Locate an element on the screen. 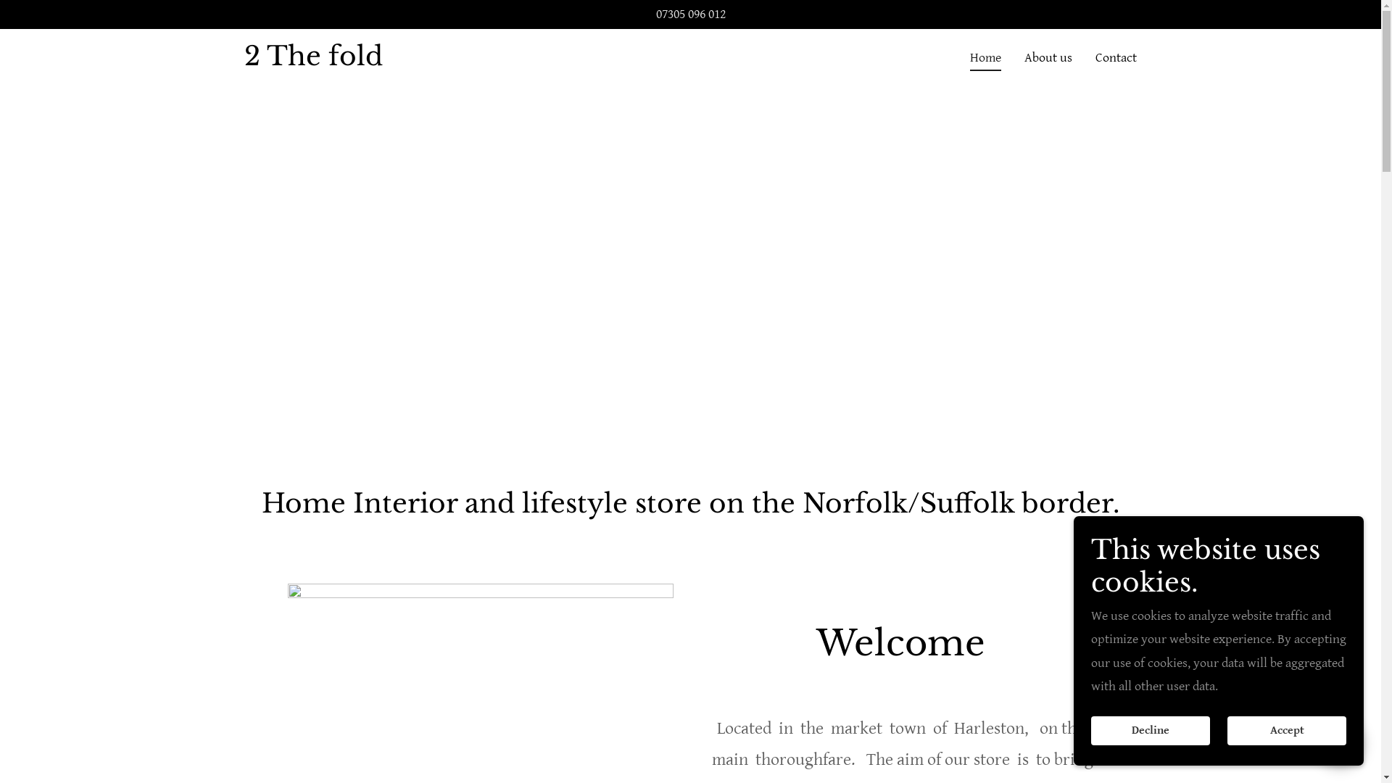  Accept is located at coordinates (1287, 731).